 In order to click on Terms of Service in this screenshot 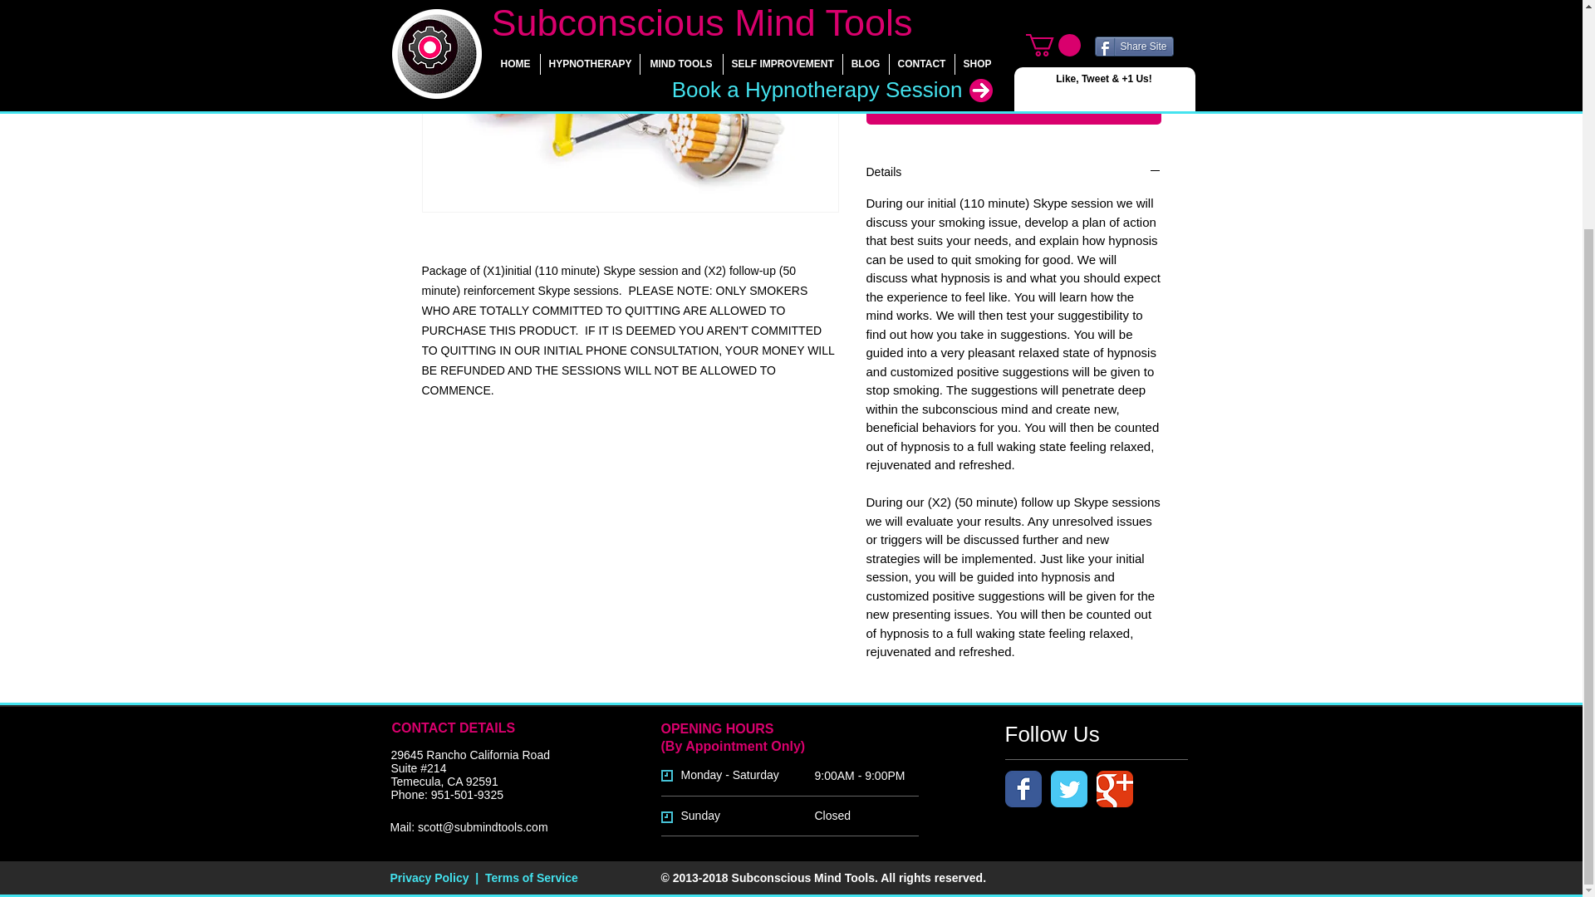, I will do `click(531, 877)`.